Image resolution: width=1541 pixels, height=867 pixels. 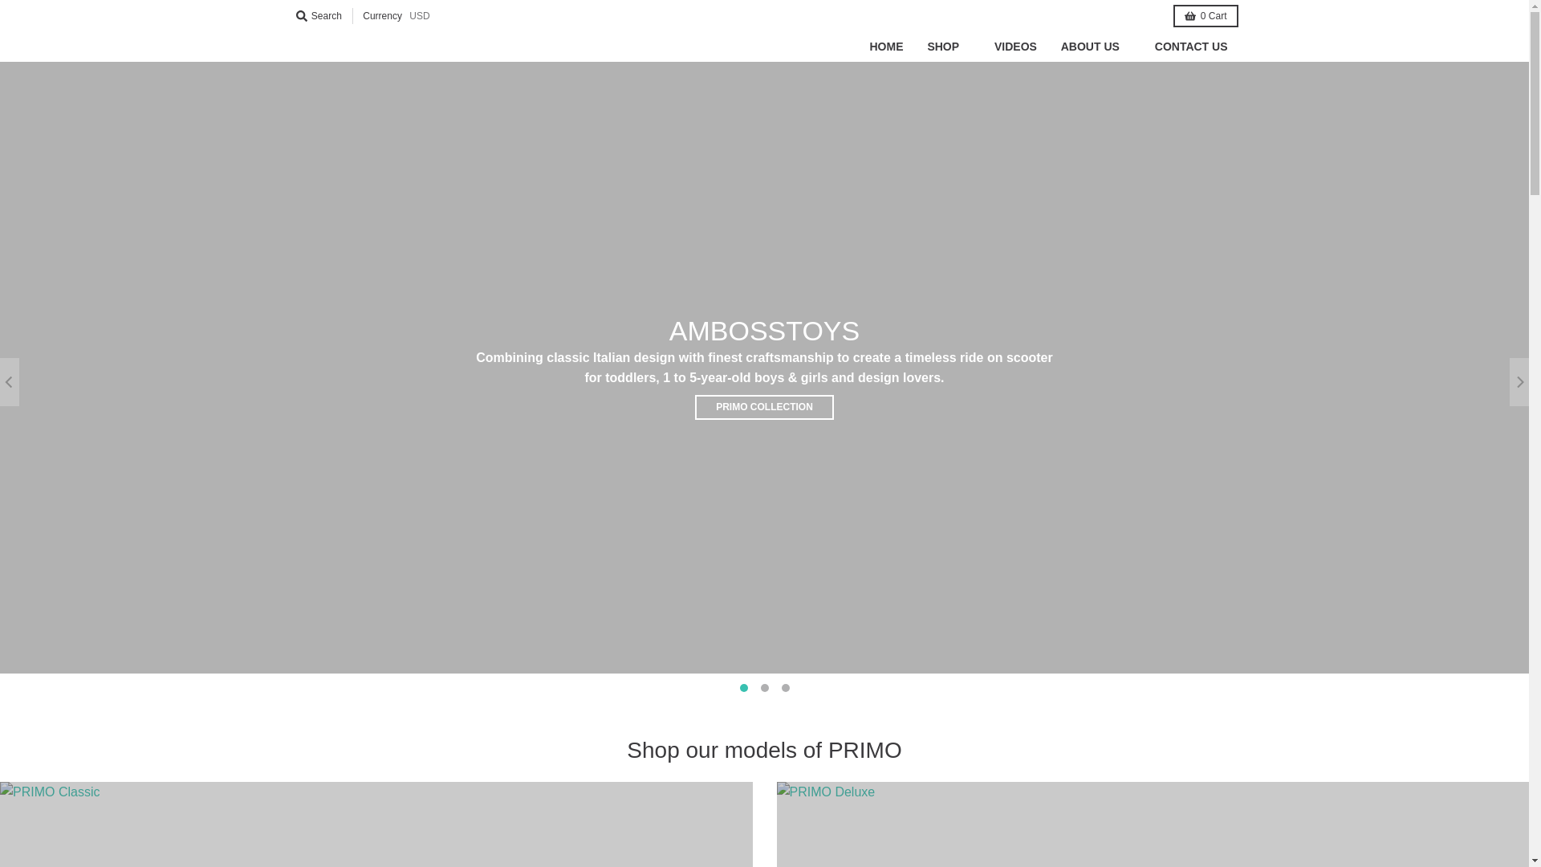 I want to click on ABOUT US, so click(x=1096, y=46).